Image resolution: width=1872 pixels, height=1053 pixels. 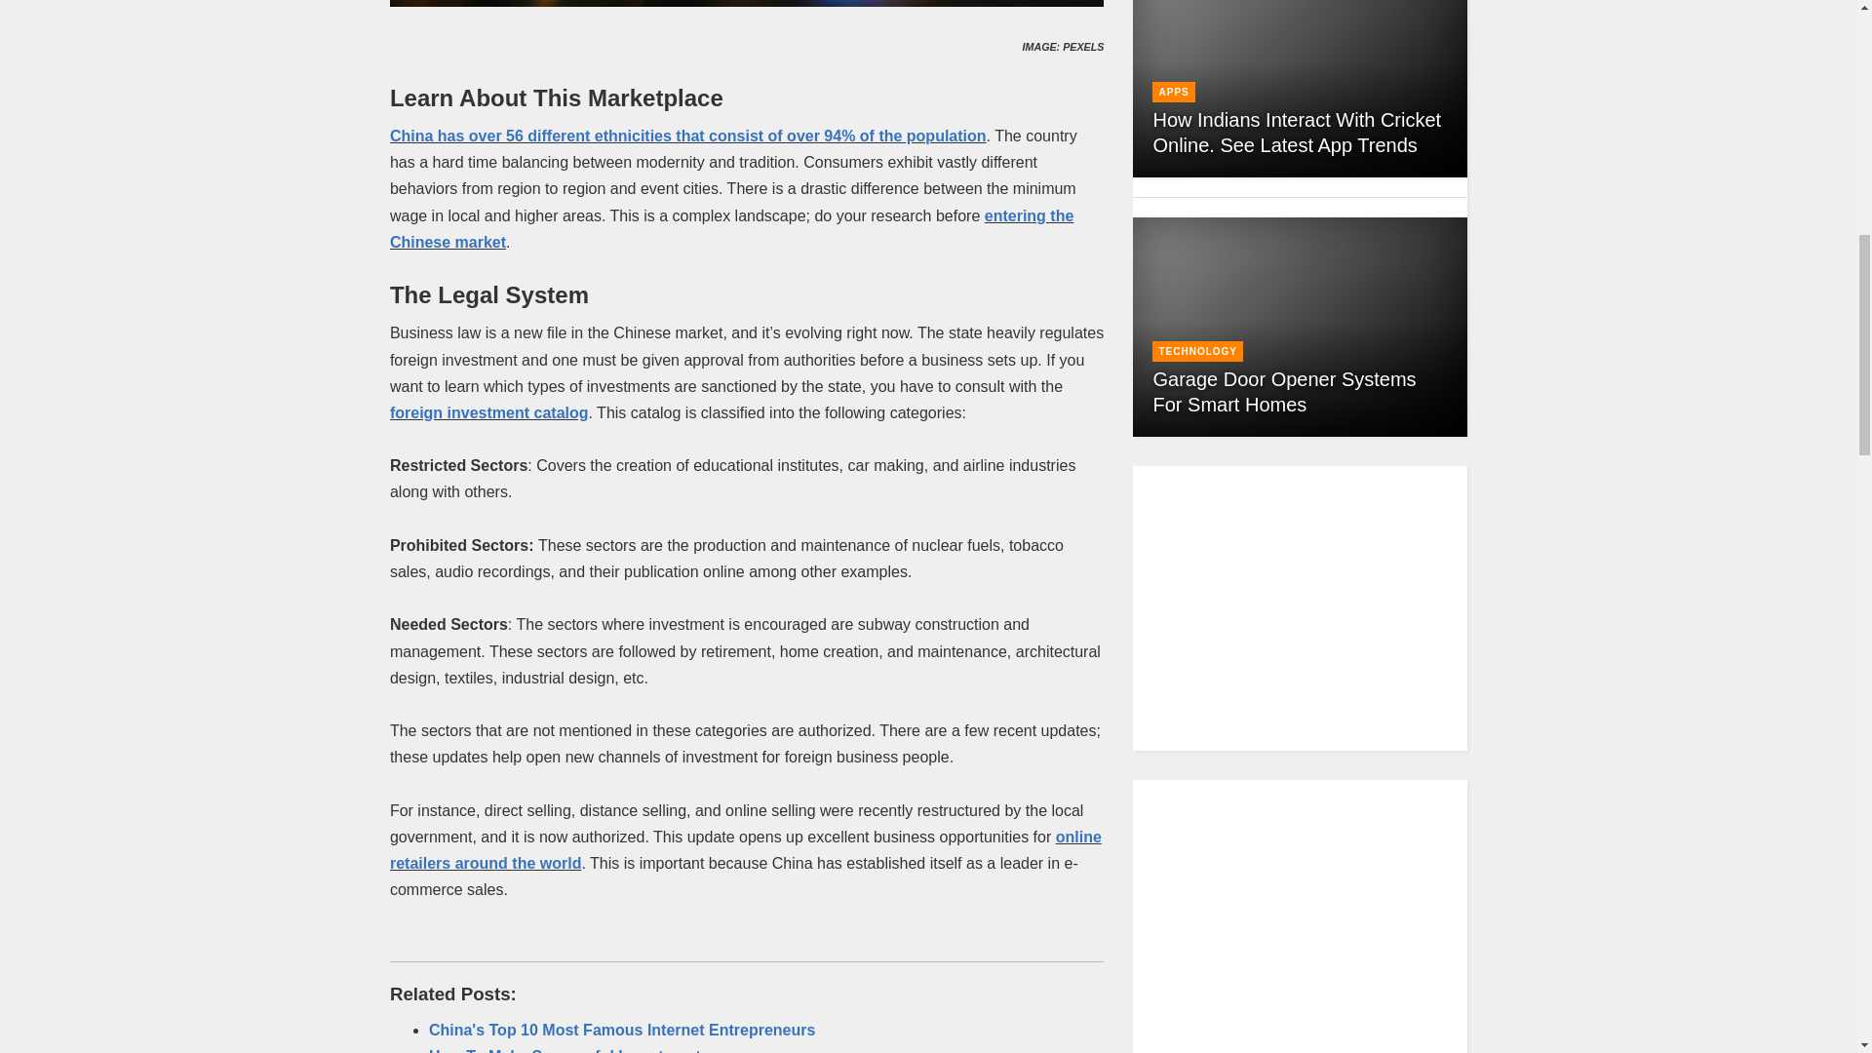 I want to click on China's Top 10 Most Famous Internet Entrepreneurs, so click(x=621, y=1030).